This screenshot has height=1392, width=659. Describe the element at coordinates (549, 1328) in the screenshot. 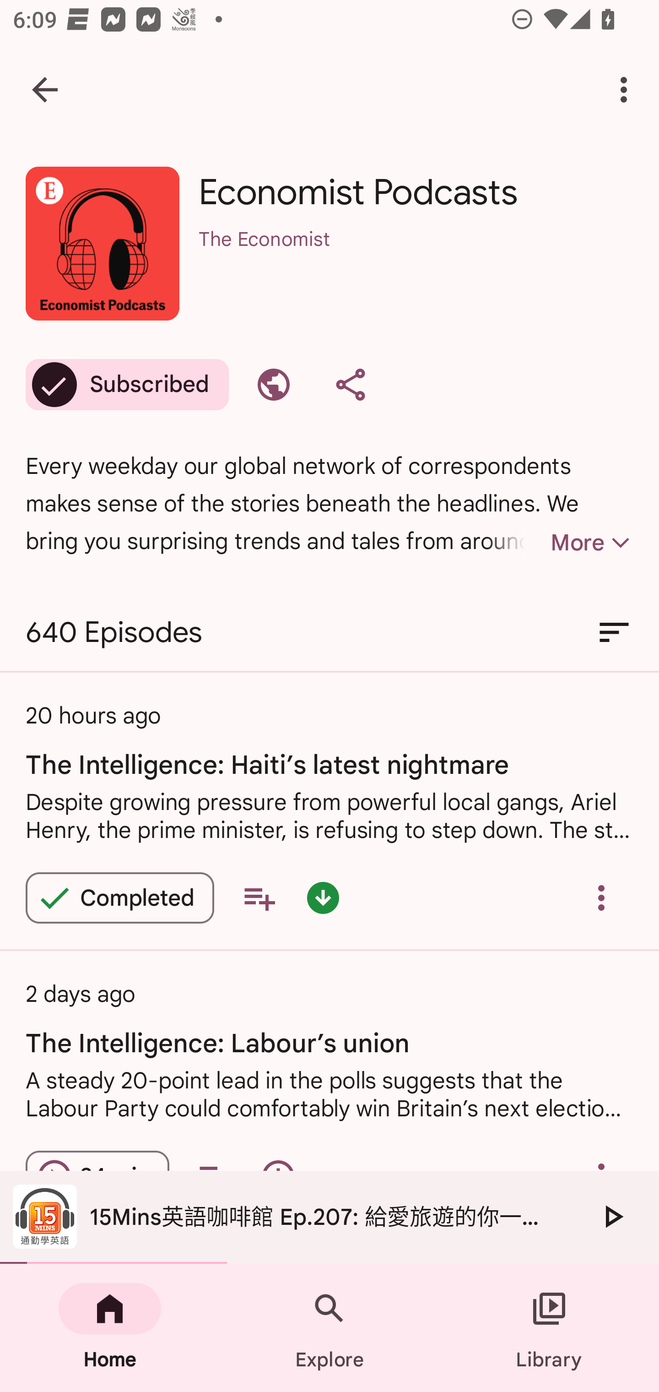

I see `Library` at that location.